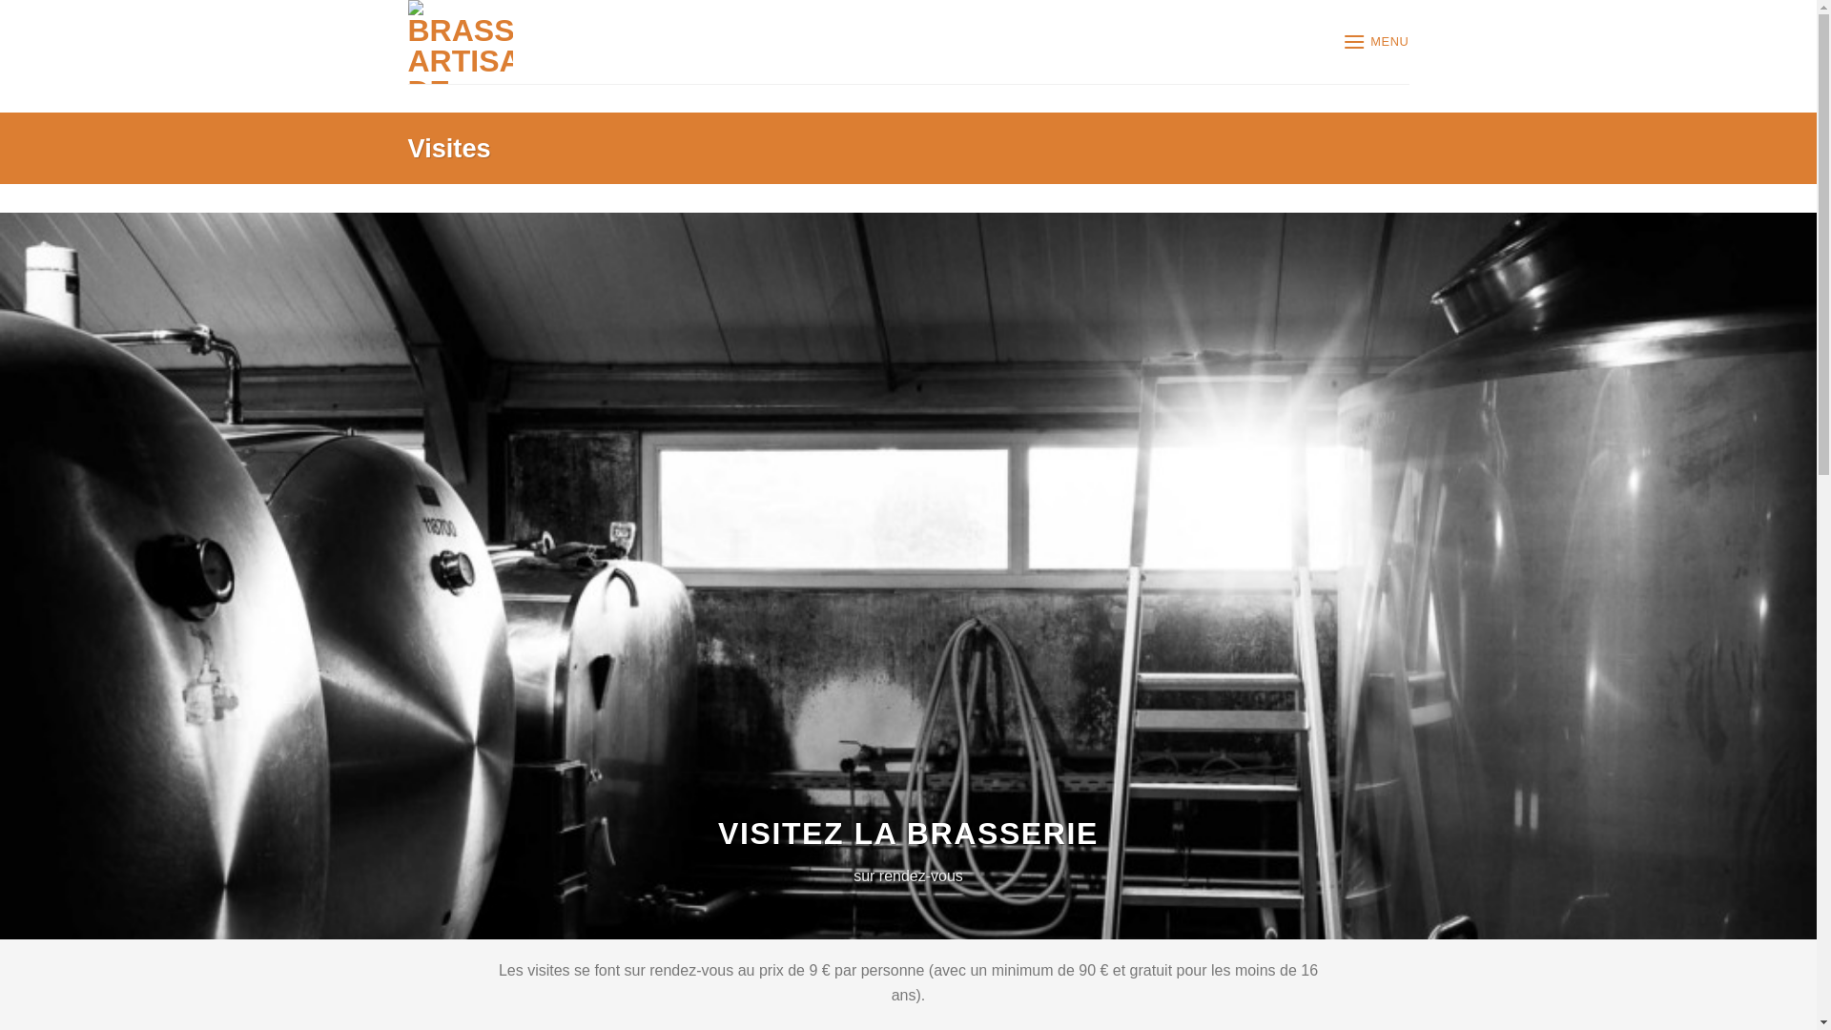 This screenshot has width=1831, height=1030. Describe the element at coordinates (0, 0) in the screenshot. I see `Skip to content` at that location.